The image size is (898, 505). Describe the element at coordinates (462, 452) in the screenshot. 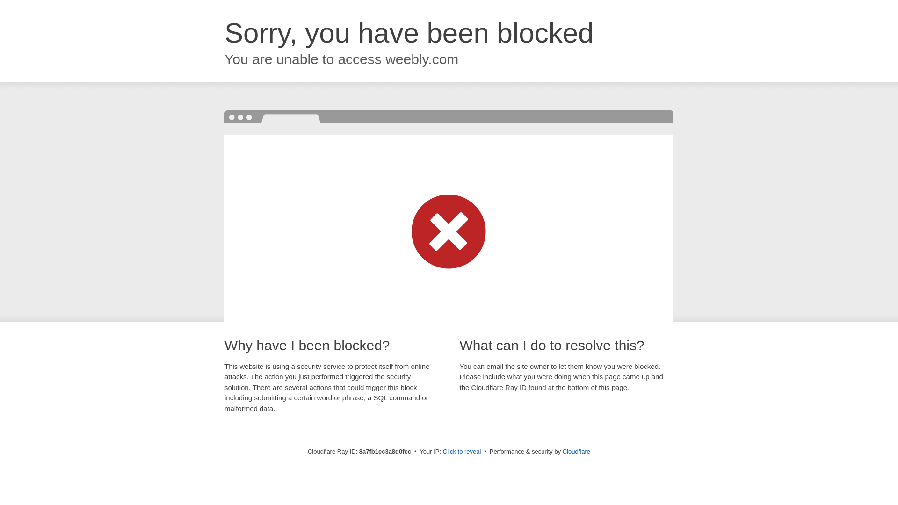

I see `Click to reveal` at that location.